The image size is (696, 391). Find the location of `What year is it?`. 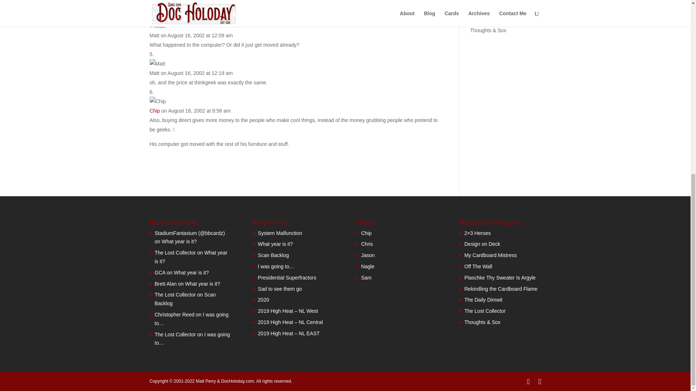

What year is it? is located at coordinates (202, 284).